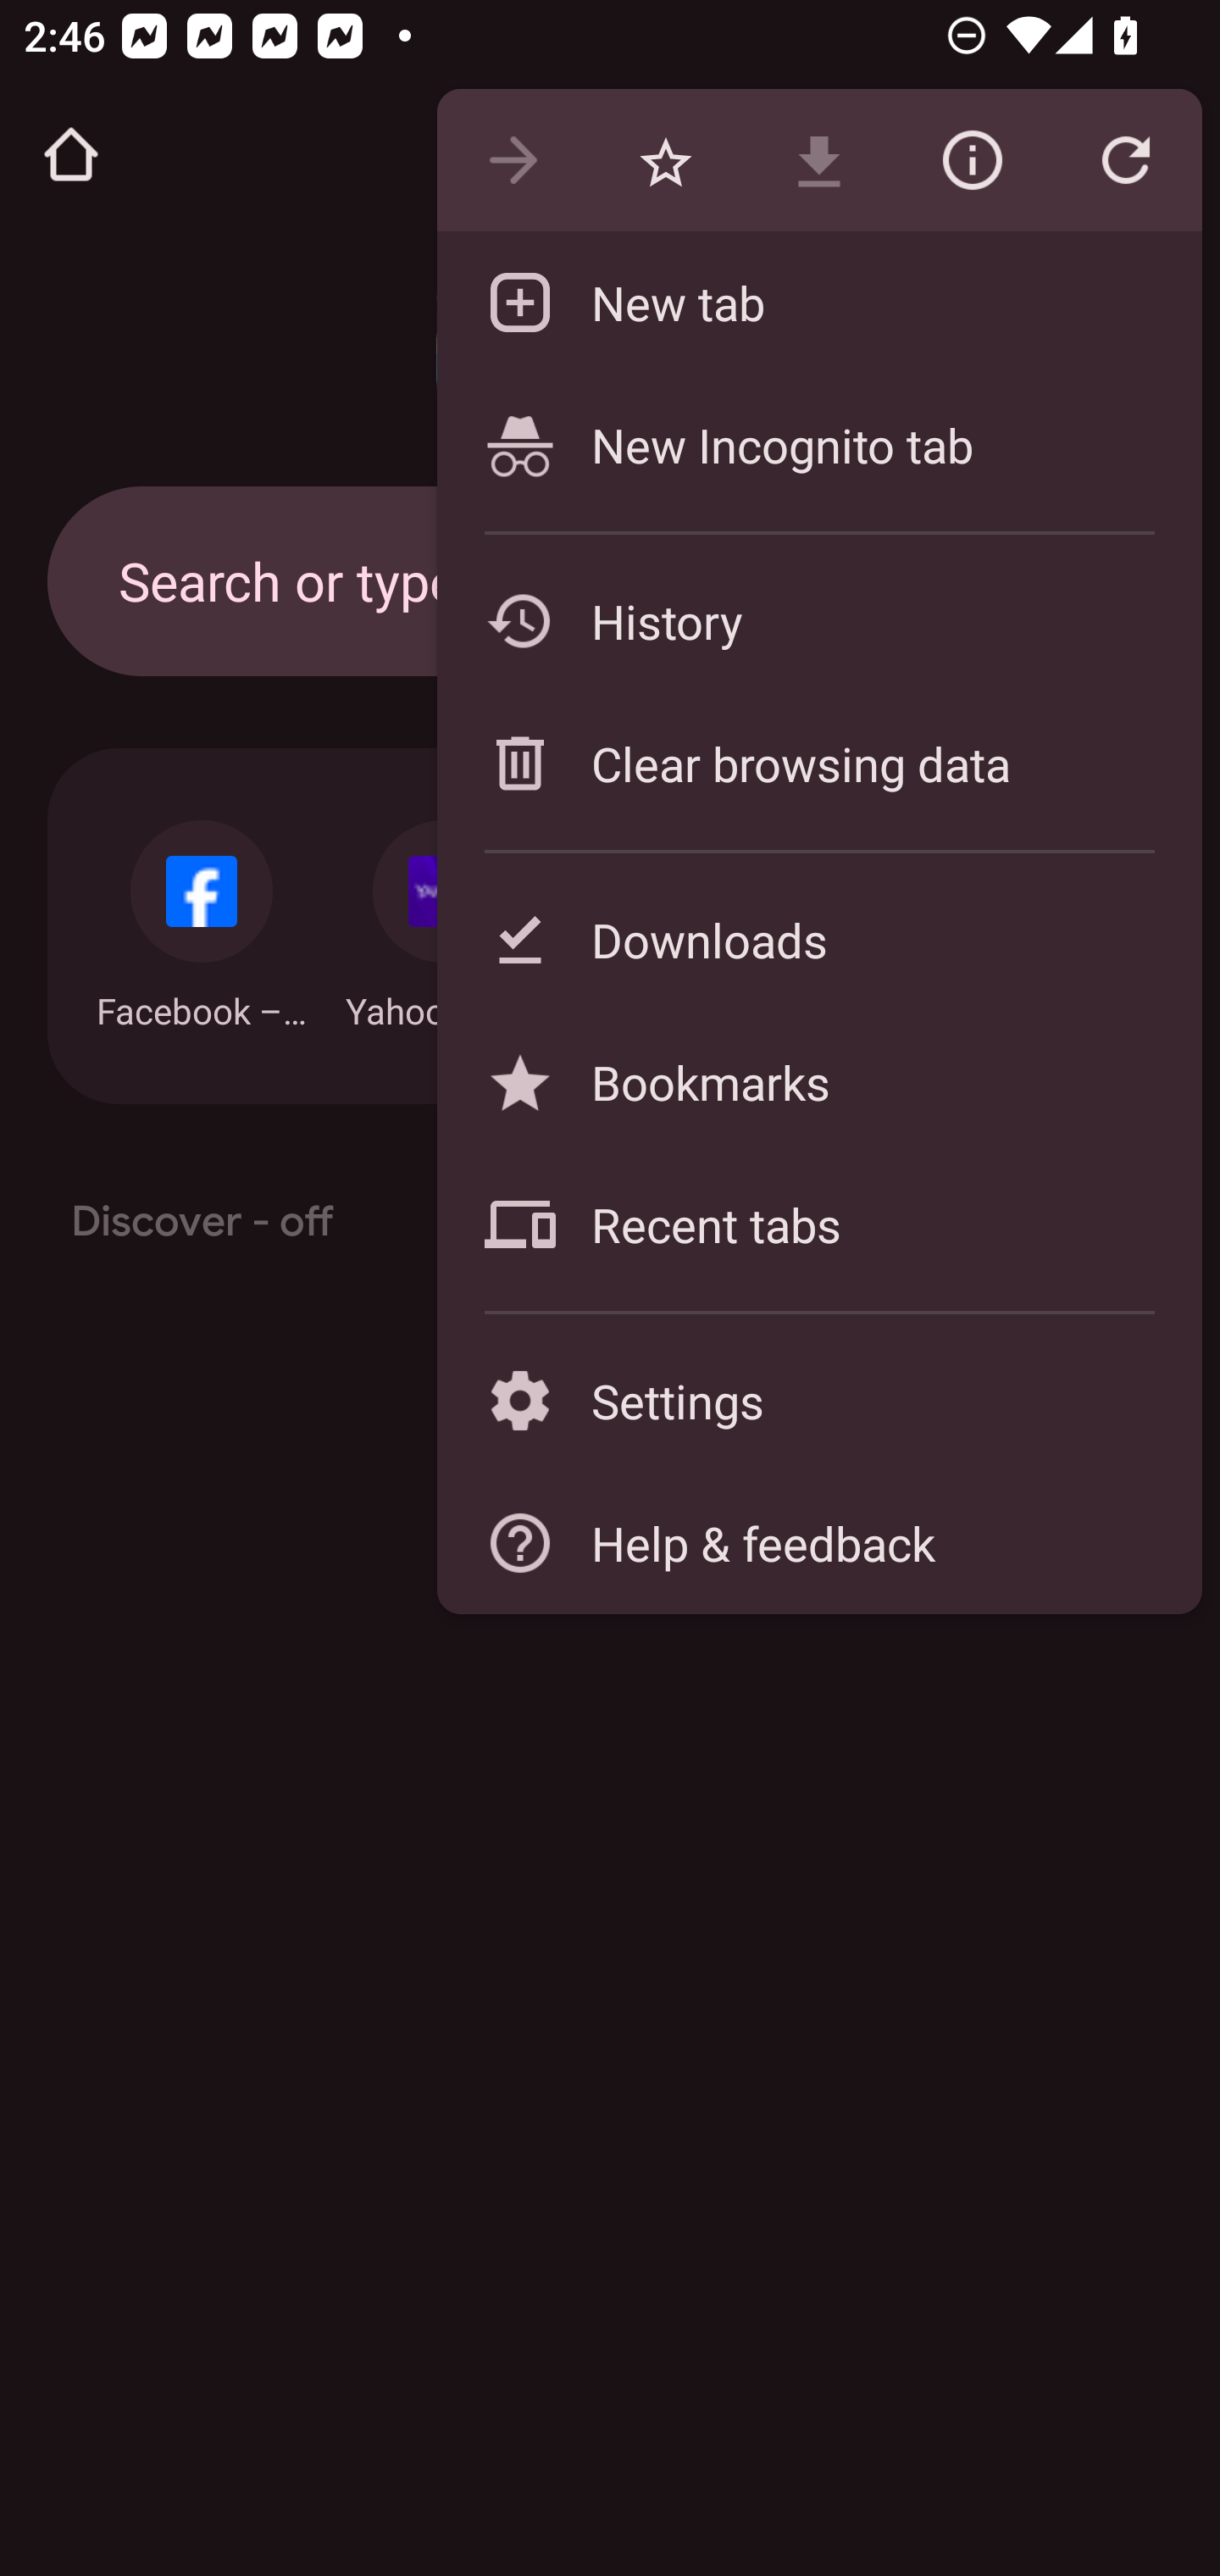 The image size is (1220, 2576). Describe the element at coordinates (818, 1400) in the screenshot. I see `Settings` at that location.